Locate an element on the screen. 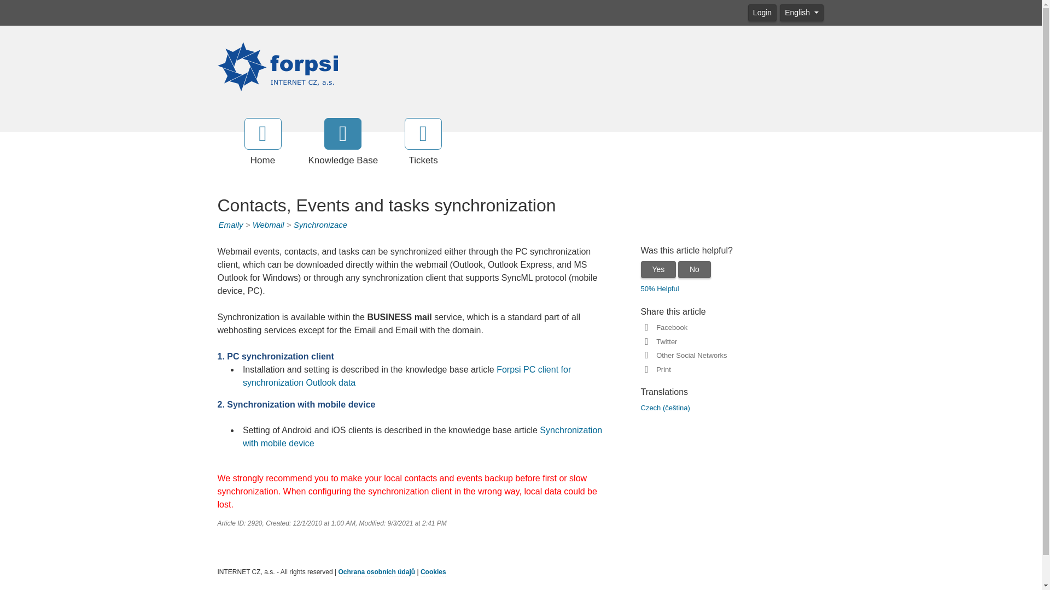  English is located at coordinates (802, 12).